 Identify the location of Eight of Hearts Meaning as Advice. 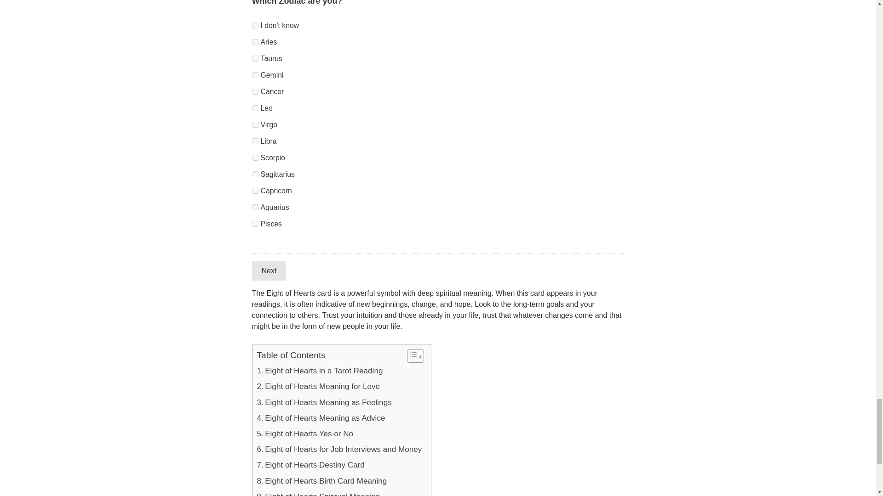
(321, 418).